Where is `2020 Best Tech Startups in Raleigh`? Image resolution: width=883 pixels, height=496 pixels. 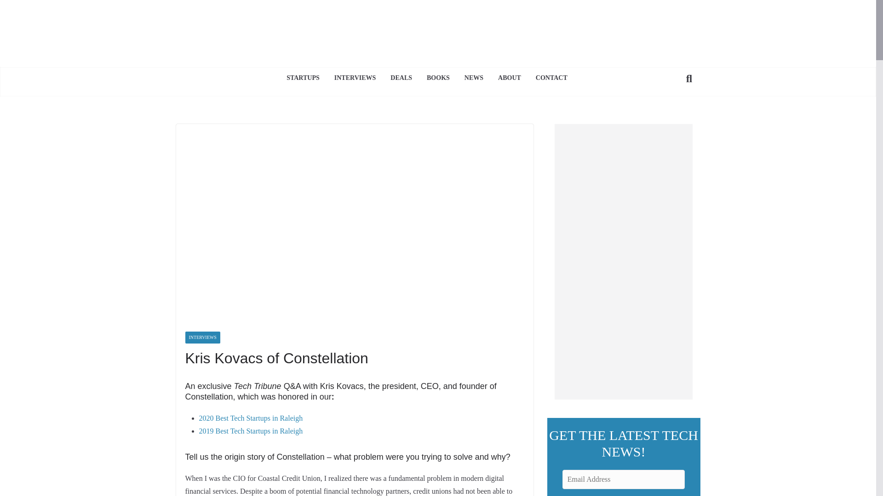 2020 Best Tech Startups in Raleigh is located at coordinates (251, 418).